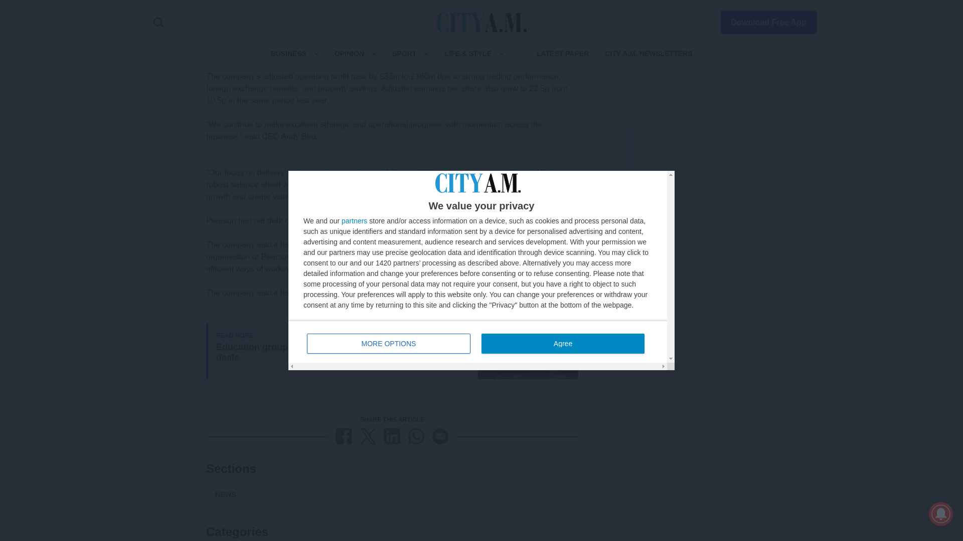 The image size is (963, 541). What do you see at coordinates (344, 436) in the screenshot?
I see `Facebook` at bounding box center [344, 436].